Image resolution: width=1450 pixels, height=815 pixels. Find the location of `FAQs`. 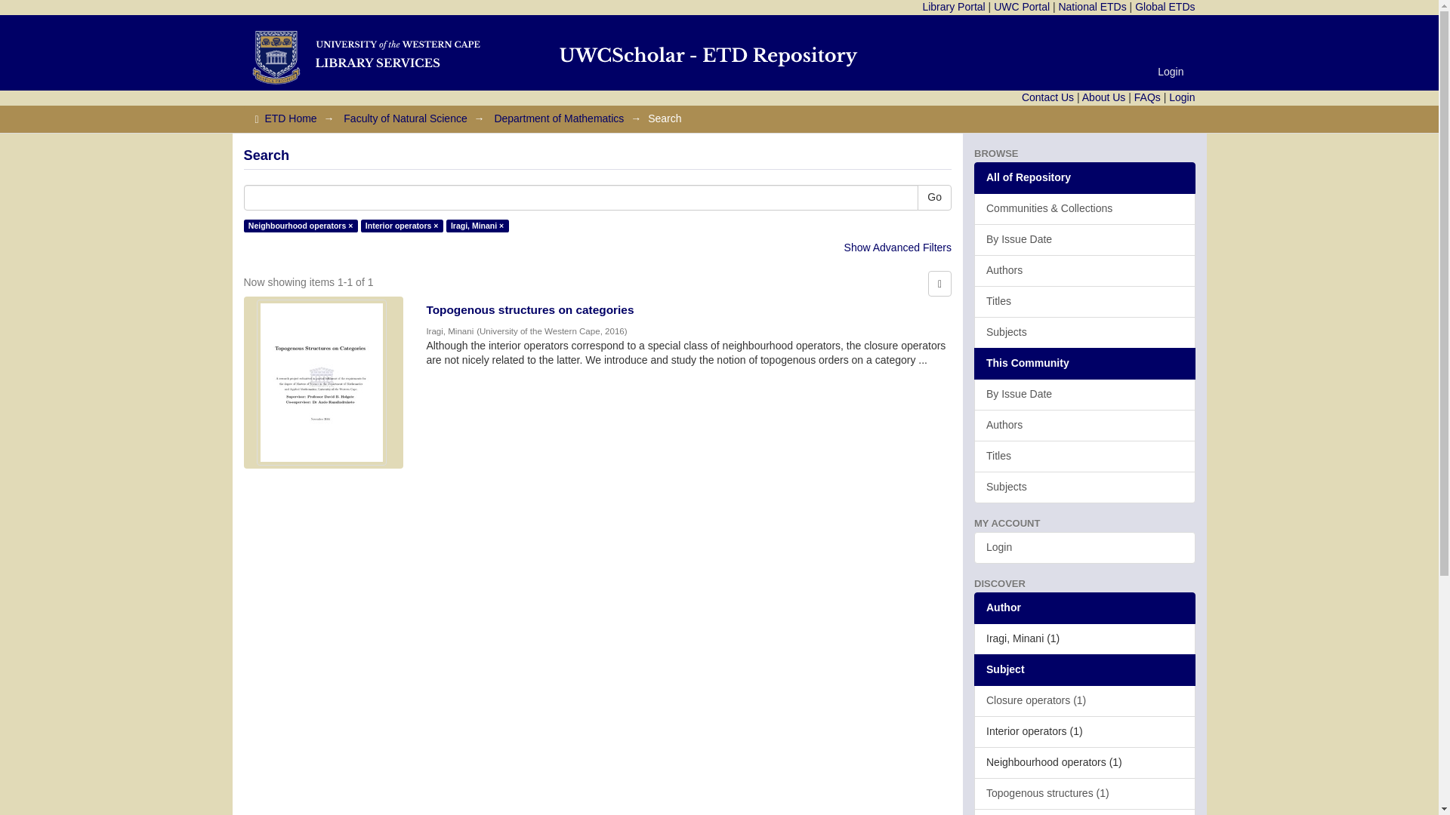

FAQs is located at coordinates (1147, 97).